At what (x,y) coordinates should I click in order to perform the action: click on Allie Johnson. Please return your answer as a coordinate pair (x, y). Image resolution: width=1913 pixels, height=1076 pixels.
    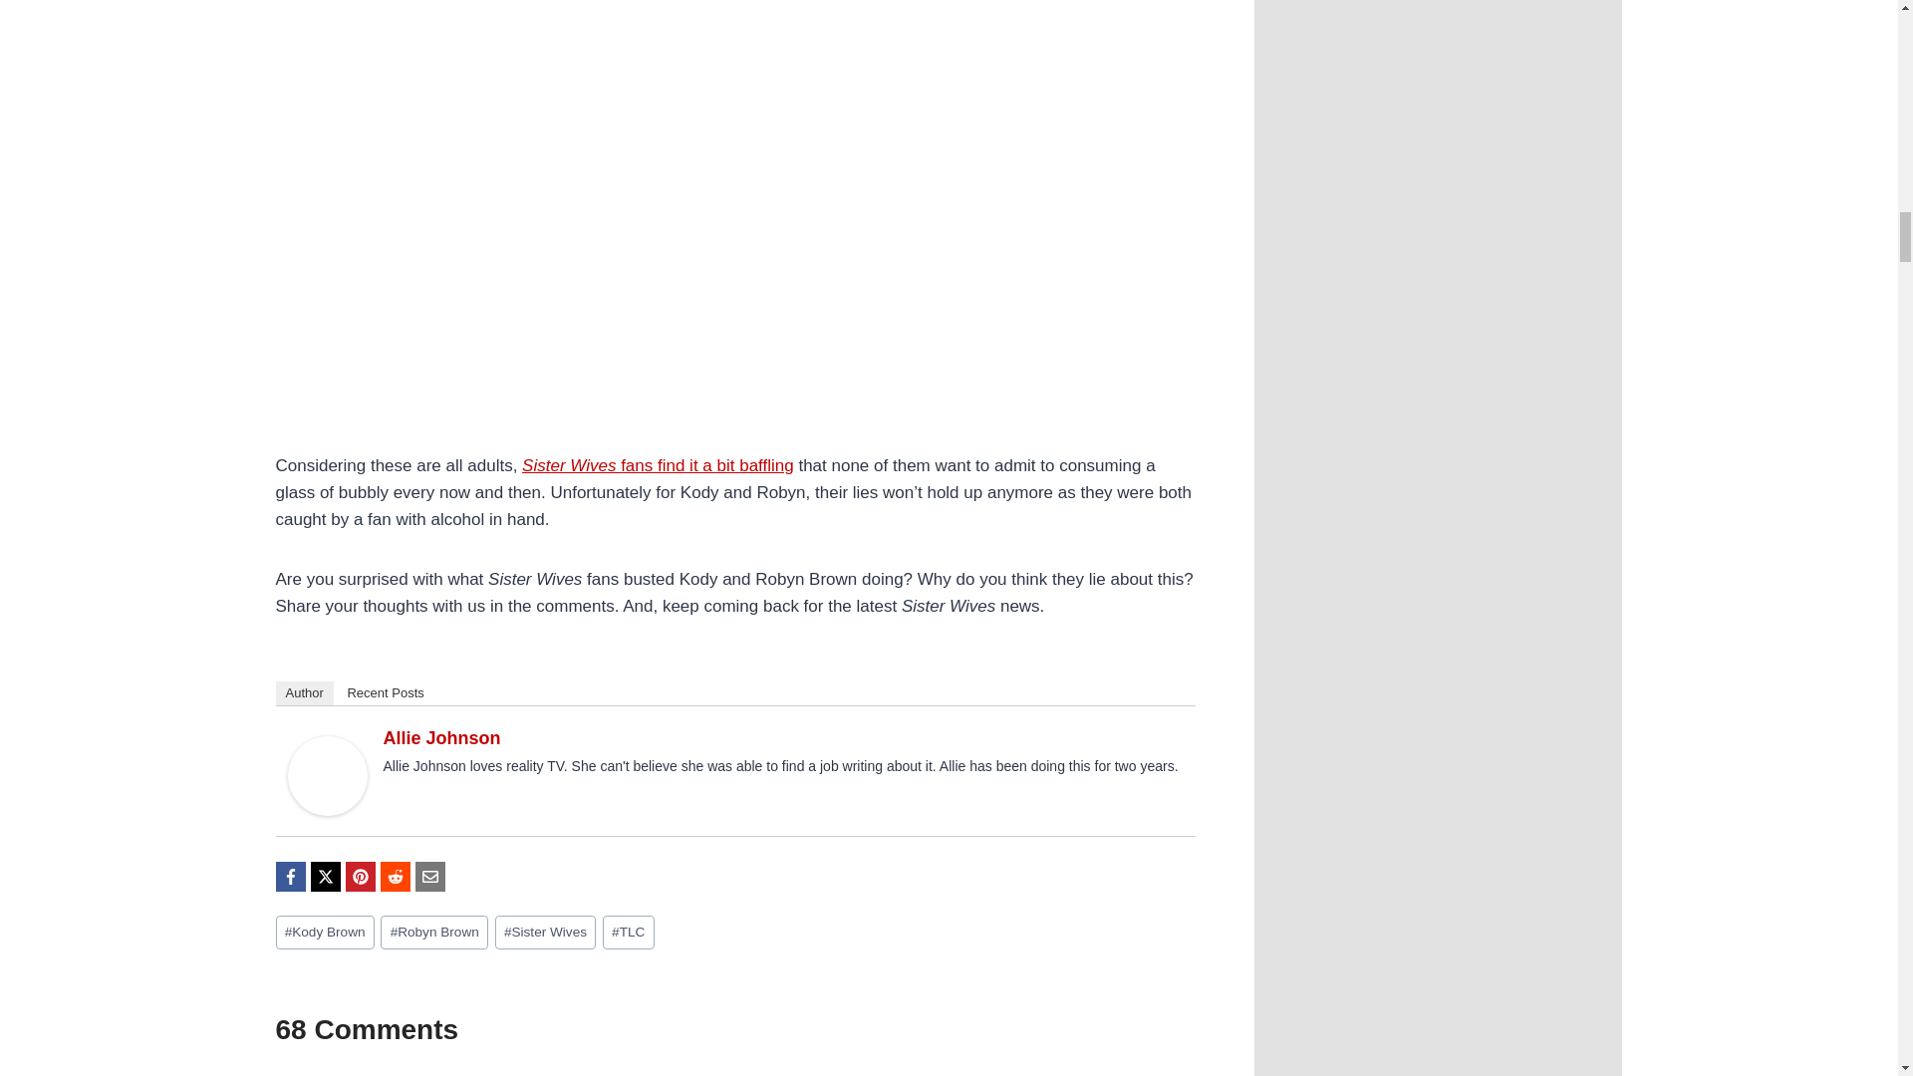
    Looking at the image, I should click on (327, 775).